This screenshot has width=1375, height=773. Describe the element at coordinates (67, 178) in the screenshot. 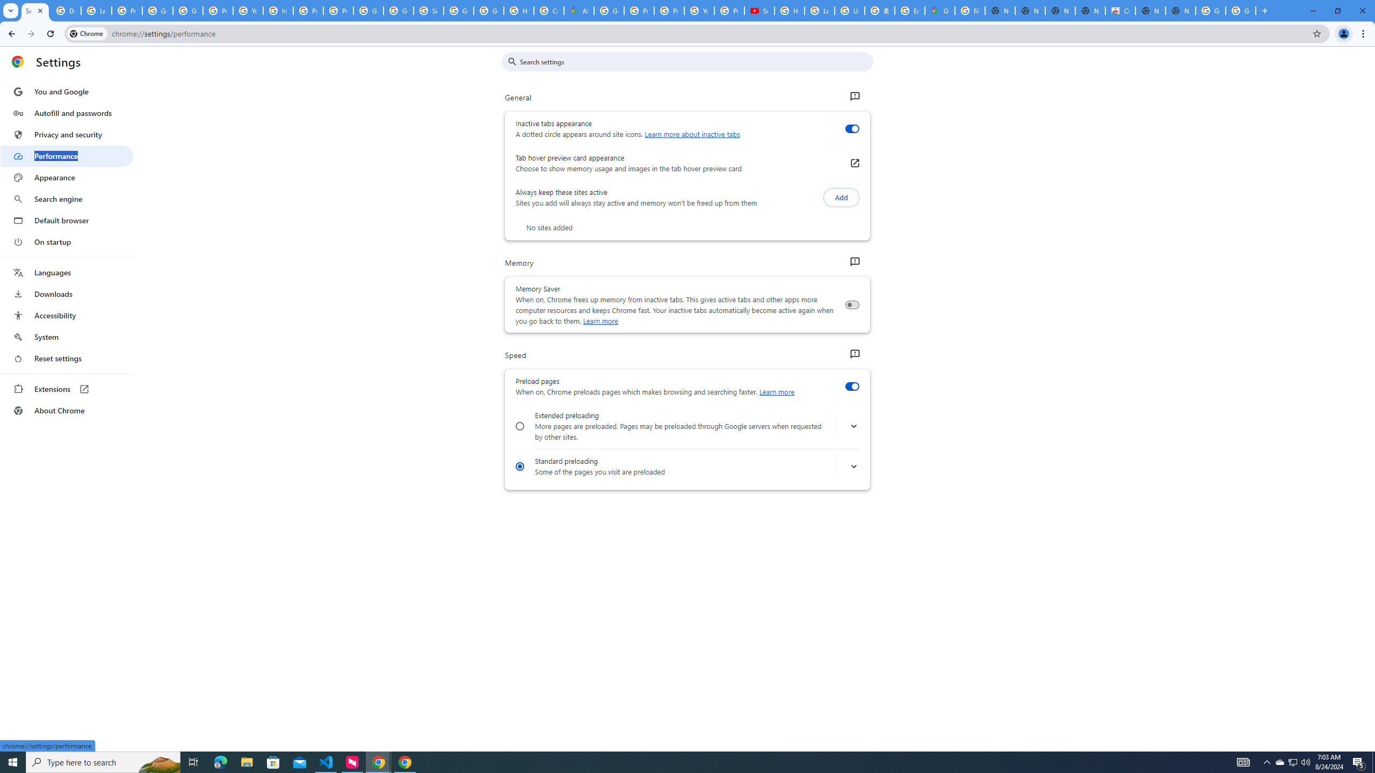

I see `Appearance` at that location.